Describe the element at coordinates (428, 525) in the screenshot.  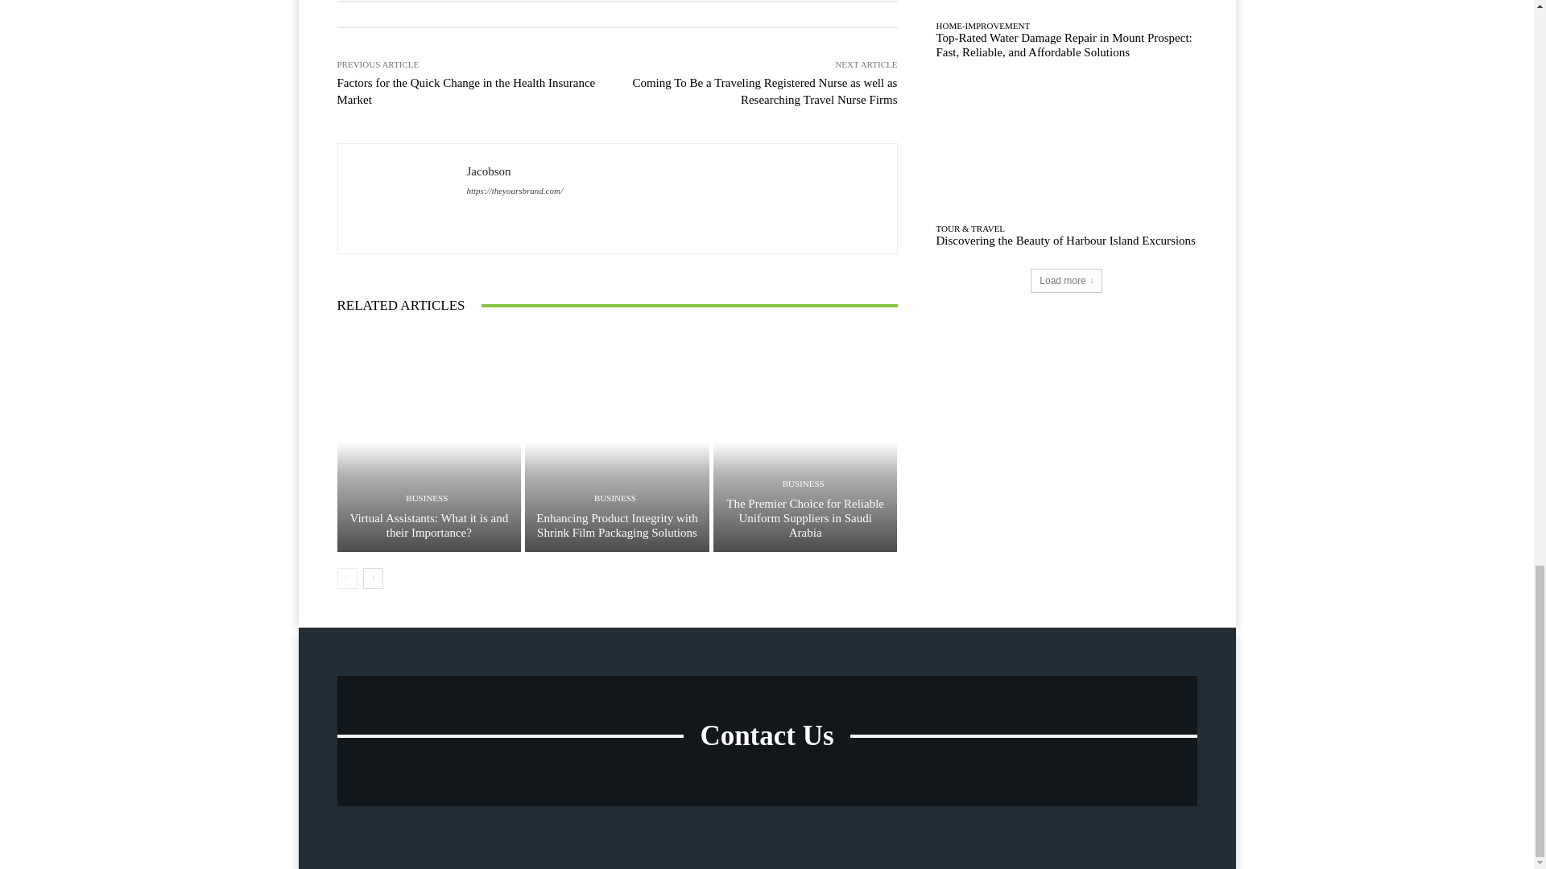
I see `Virtual Assistants: What it is and their Importance?` at that location.